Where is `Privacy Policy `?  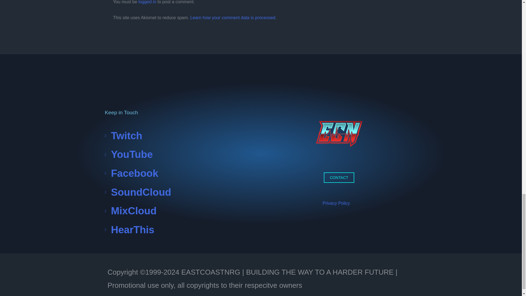 Privacy Policy  is located at coordinates (336, 203).